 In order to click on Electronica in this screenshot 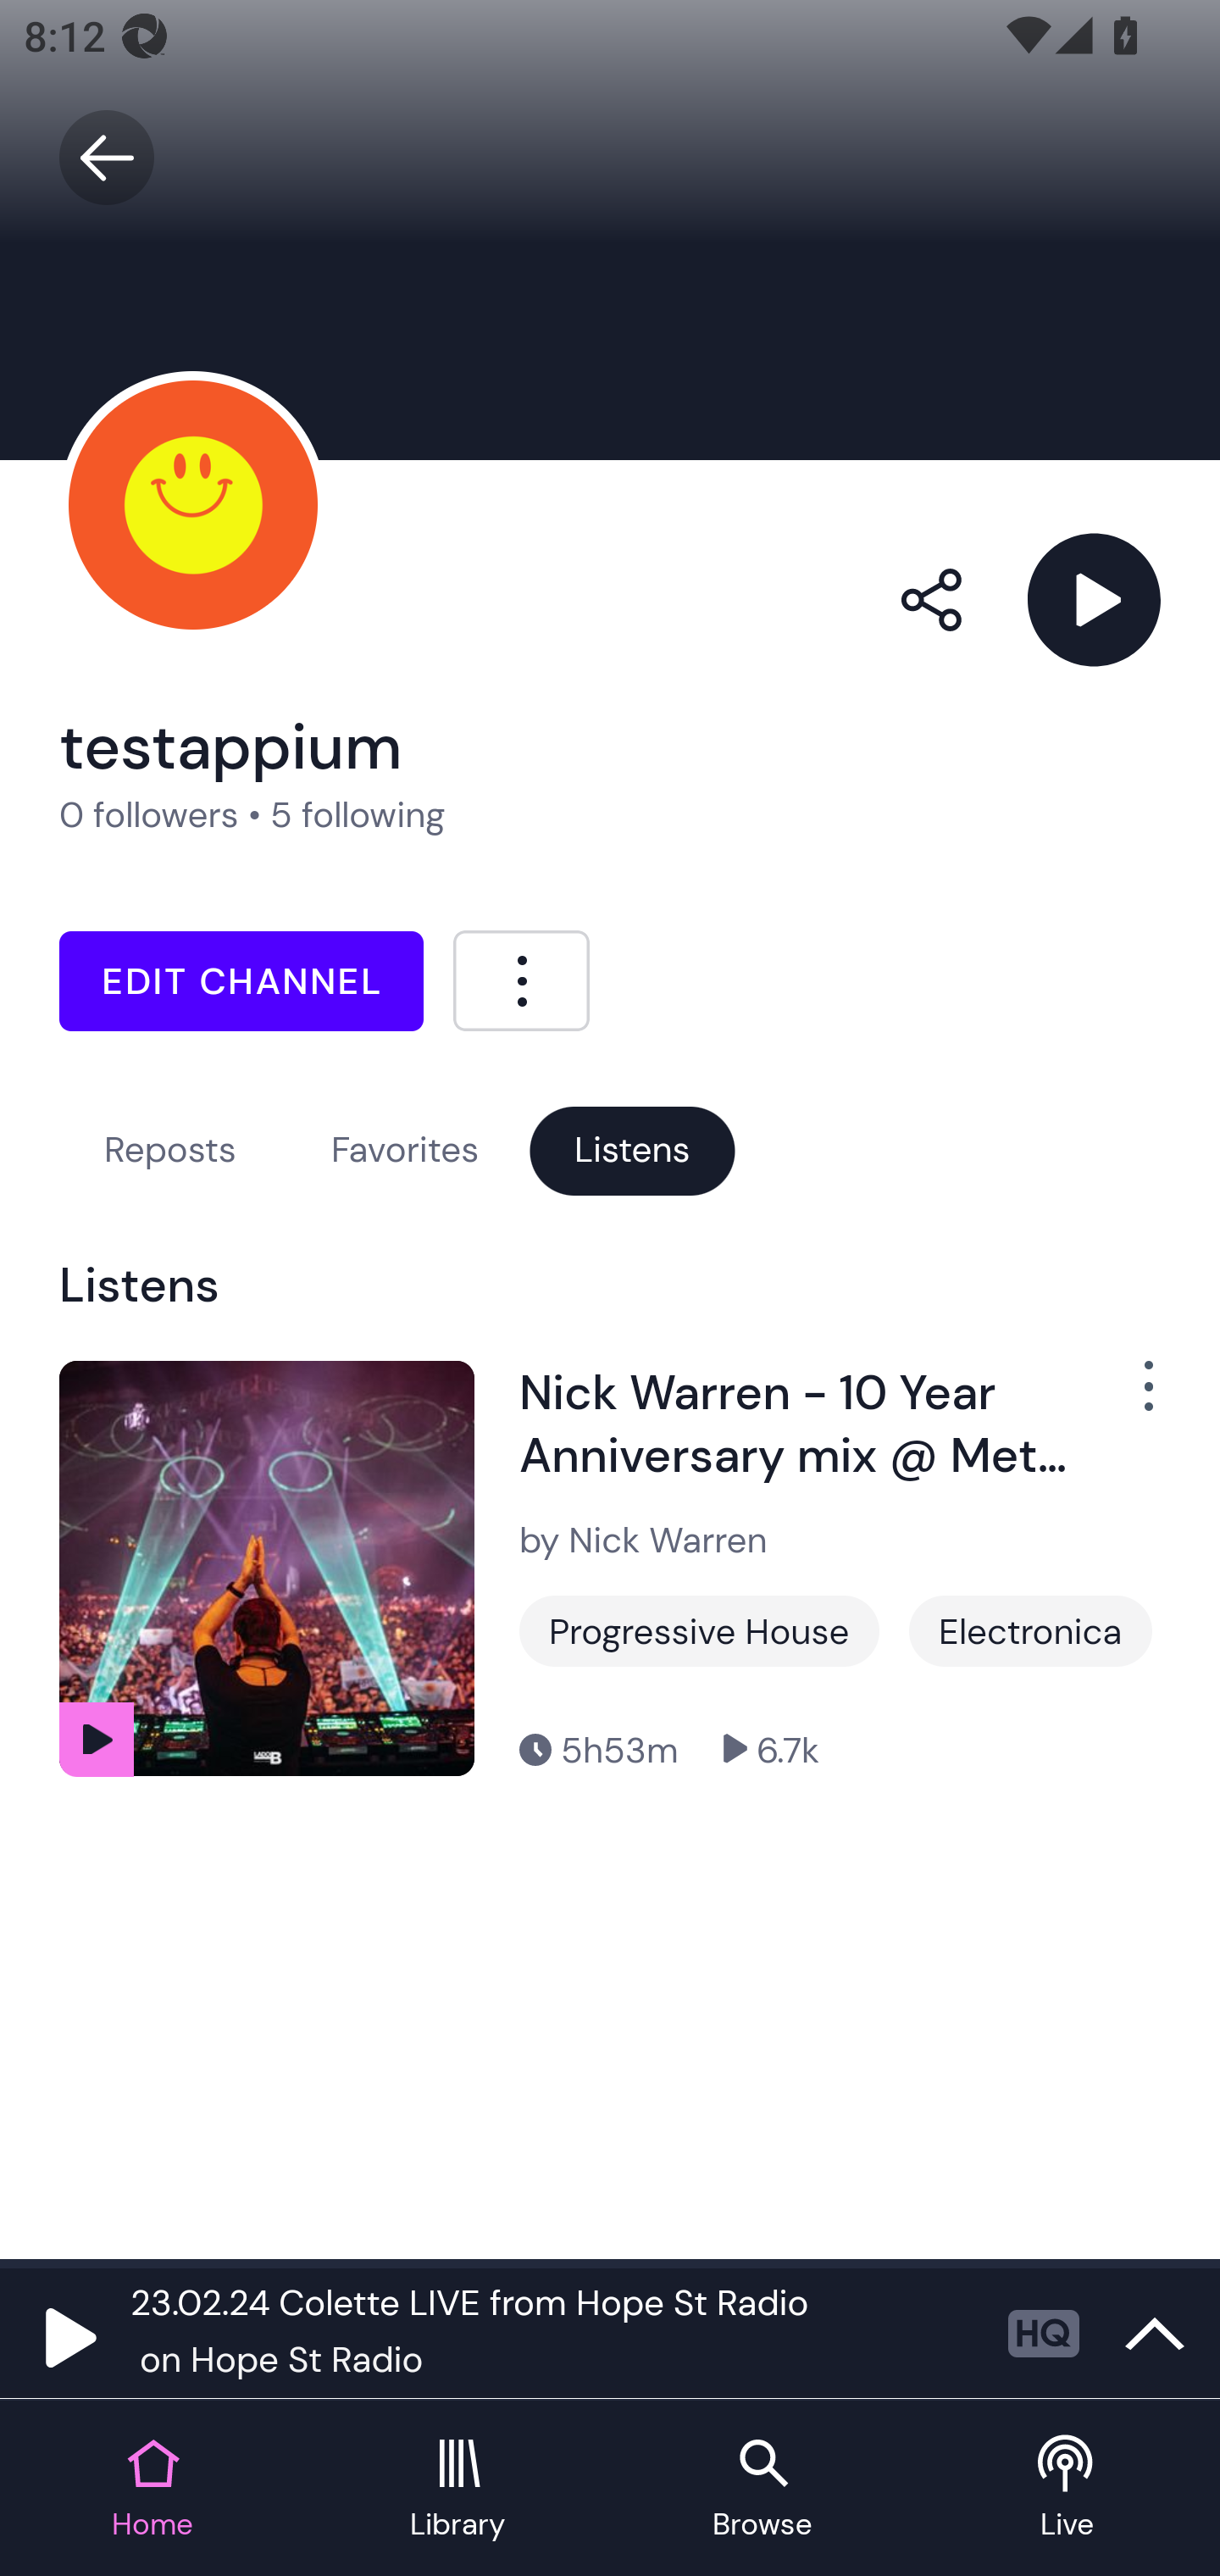, I will do `click(1030, 1630)`.